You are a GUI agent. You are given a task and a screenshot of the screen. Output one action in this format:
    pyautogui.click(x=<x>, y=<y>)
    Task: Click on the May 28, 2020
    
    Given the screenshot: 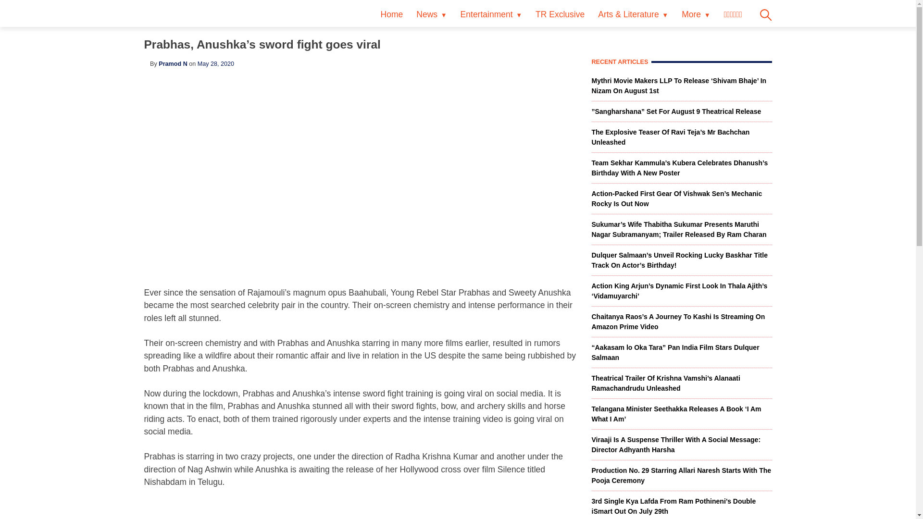 What is the action you would take?
    pyautogui.click(x=215, y=64)
    